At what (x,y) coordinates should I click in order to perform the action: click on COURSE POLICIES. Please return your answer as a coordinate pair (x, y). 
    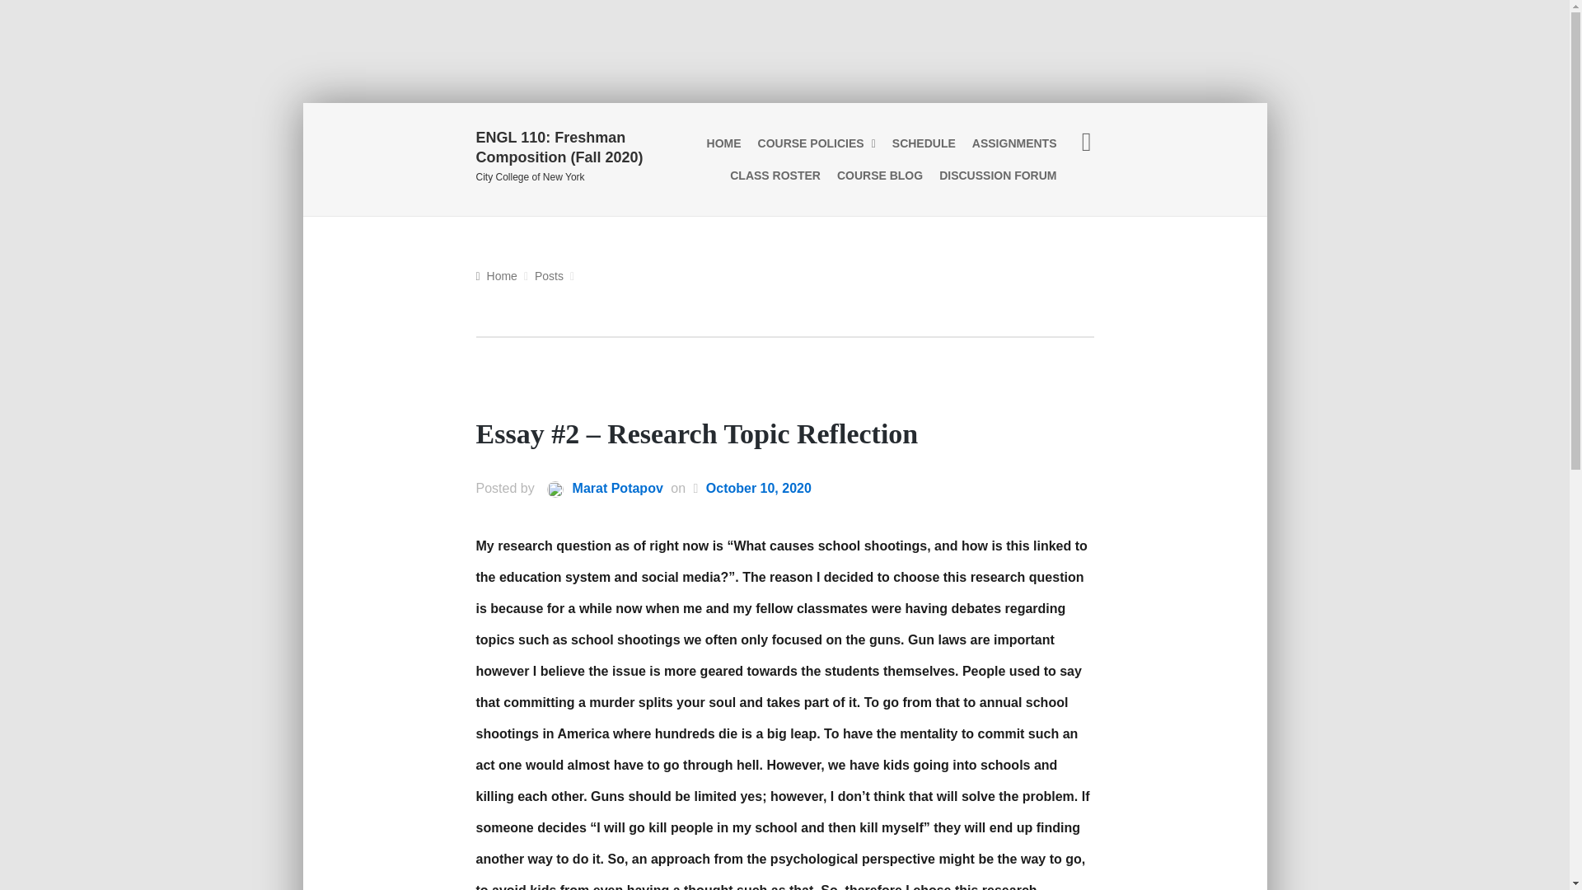
    Looking at the image, I should click on (817, 143).